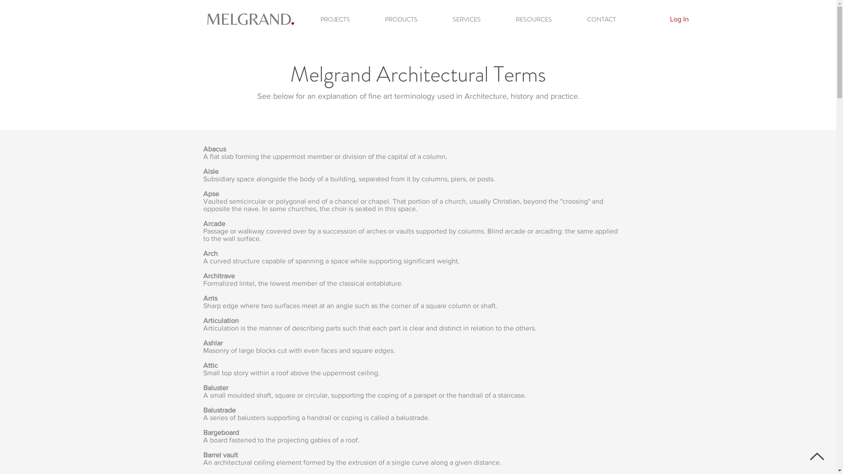 The width and height of the screenshot is (843, 474). What do you see at coordinates (499, 96) in the screenshot?
I see `Architecture, history` at bounding box center [499, 96].